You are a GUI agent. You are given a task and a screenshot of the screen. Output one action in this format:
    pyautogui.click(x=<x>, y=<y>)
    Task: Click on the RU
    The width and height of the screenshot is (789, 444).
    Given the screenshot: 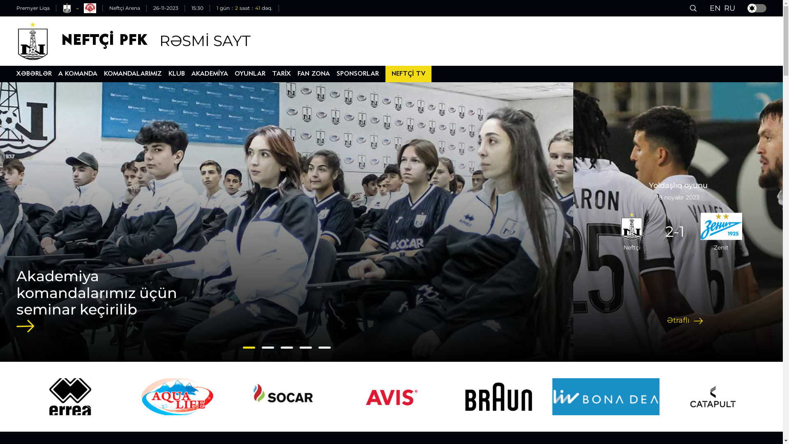 What is the action you would take?
    pyautogui.click(x=730, y=8)
    